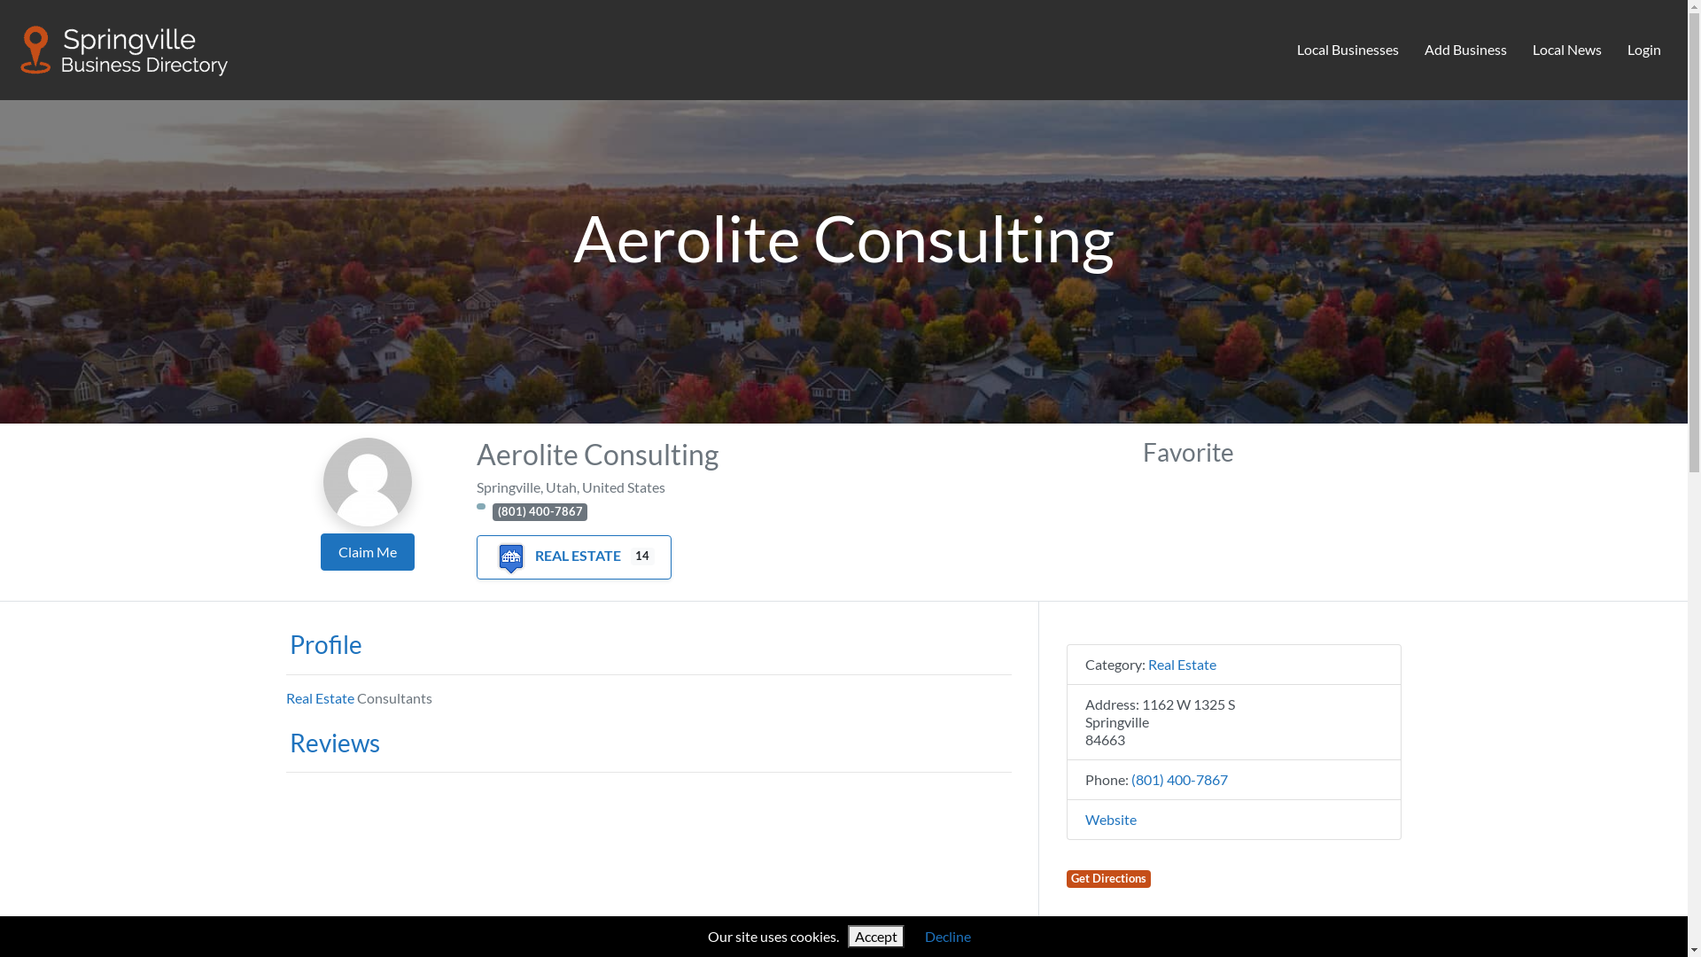 This screenshot has height=957, width=1701. I want to click on Decline, so click(948, 936).